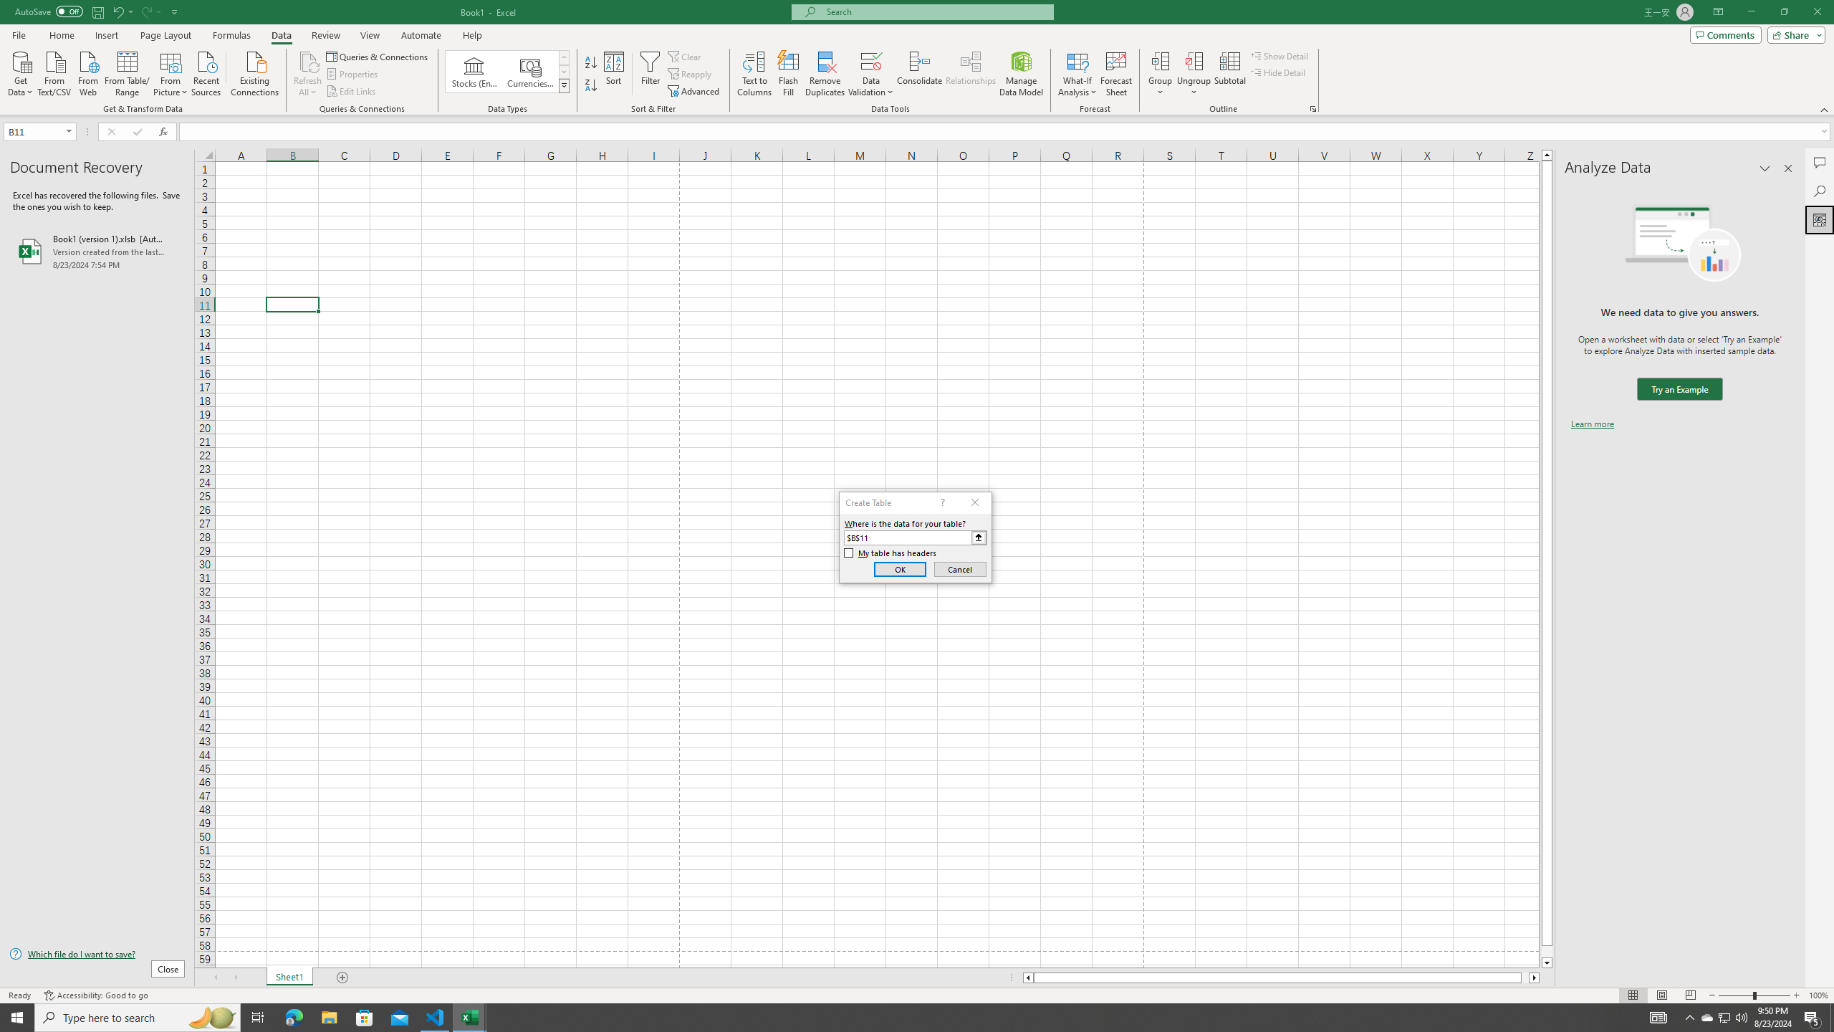 The height and width of the screenshot is (1032, 1834). Describe the element at coordinates (352, 92) in the screenshot. I see `Edit Links` at that location.